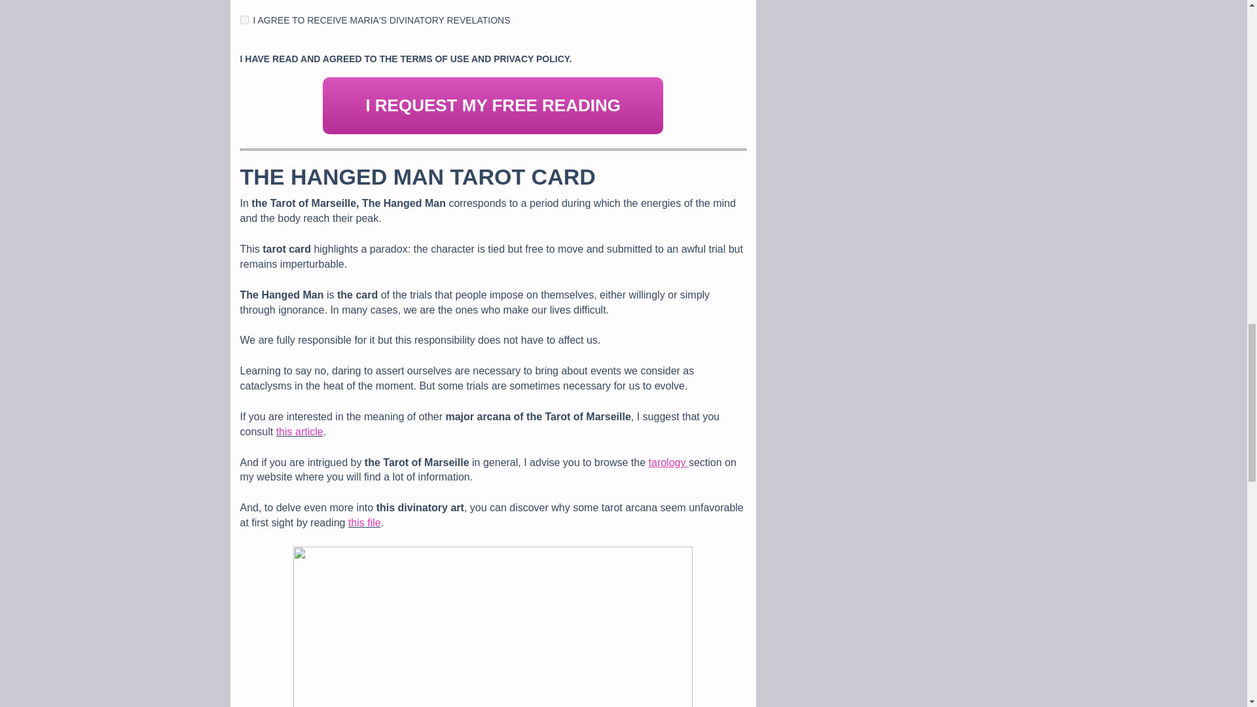  I want to click on PRIVACY POLICY, so click(532, 59).